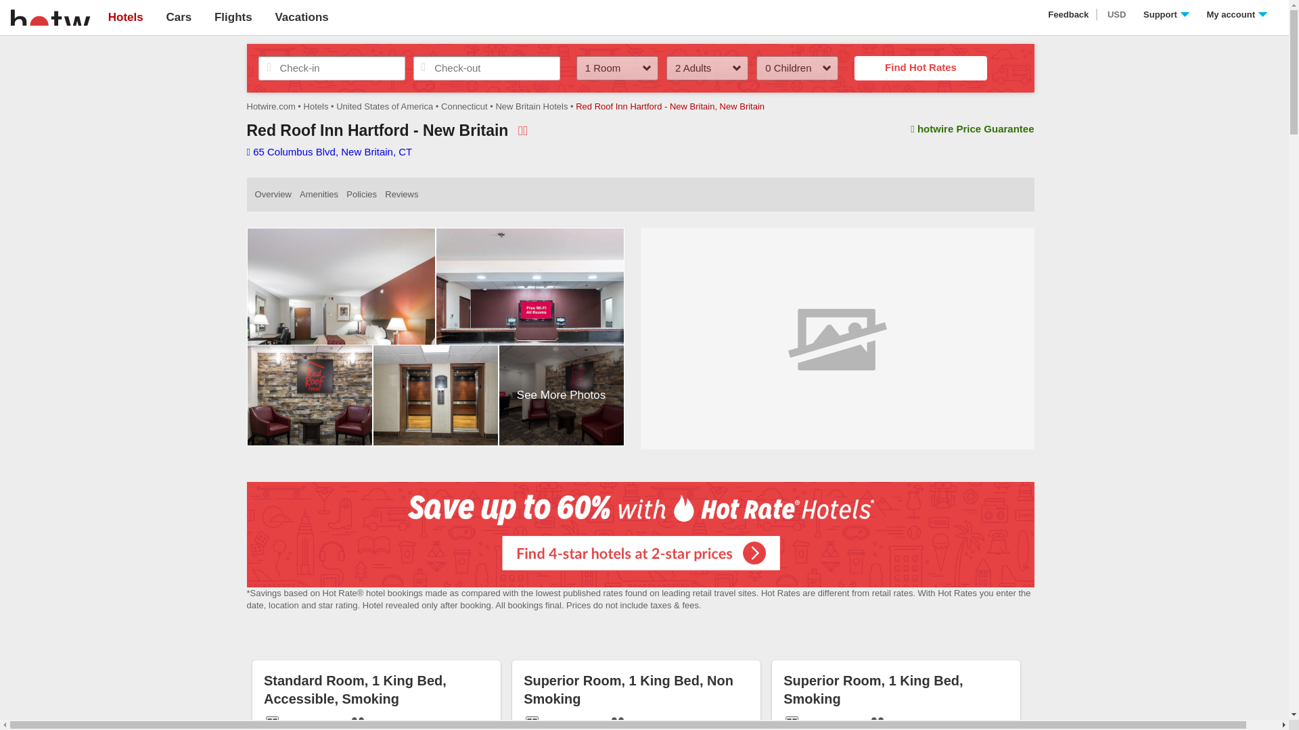 This screenshot has height=730, width=1299. I want to click on Flights, so click(233, 17).